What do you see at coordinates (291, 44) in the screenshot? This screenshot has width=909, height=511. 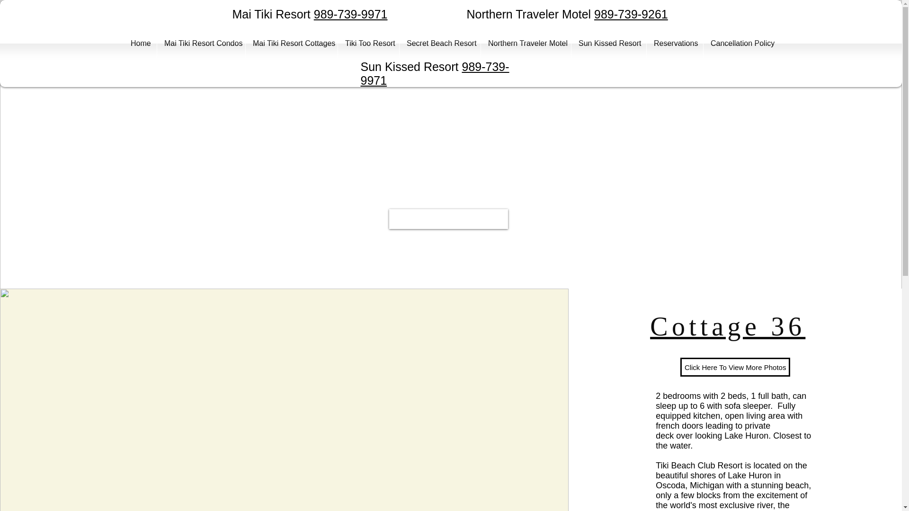 I see `Mai Tiki Resort Cottages` at bounding box center [291, 44].